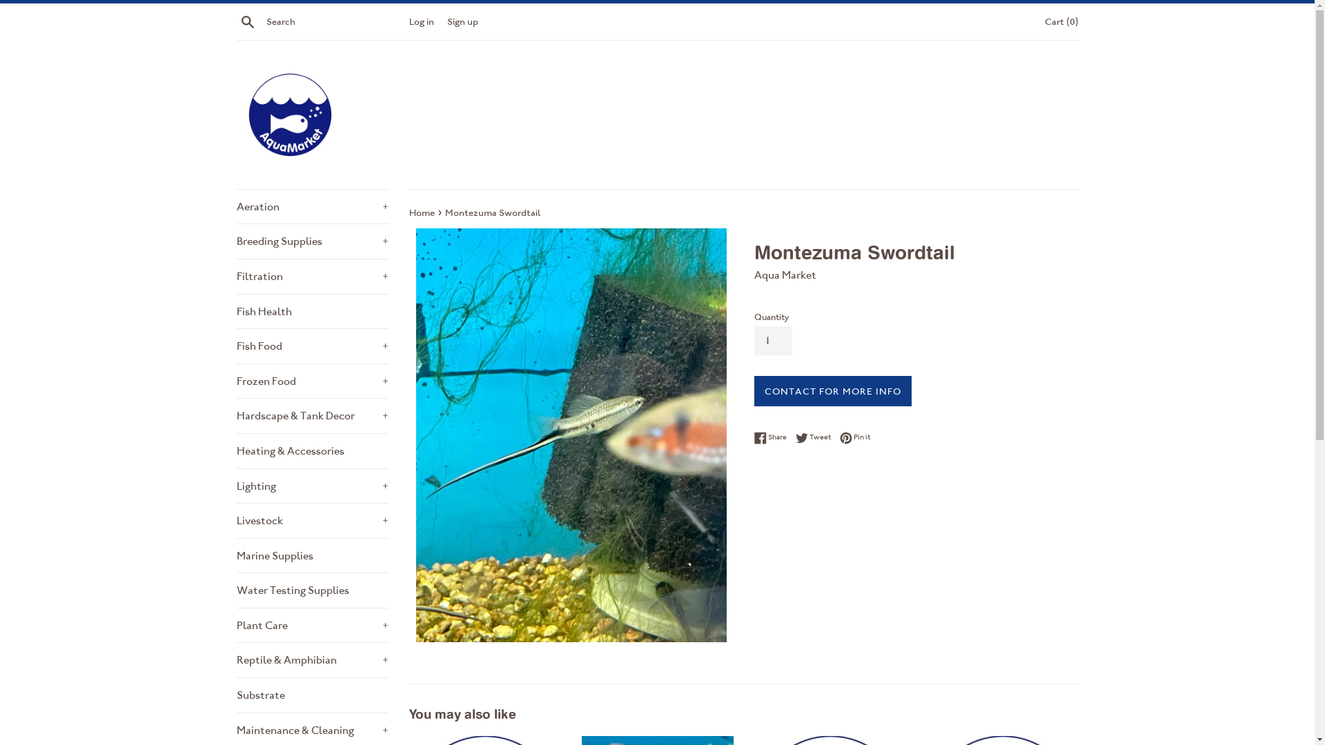 This screenshot has width=1325, height=745. What do you see at coordinates (1061, 21) in the screenshot?
I see `Cart (0)` at bounding box center [1061, 21].